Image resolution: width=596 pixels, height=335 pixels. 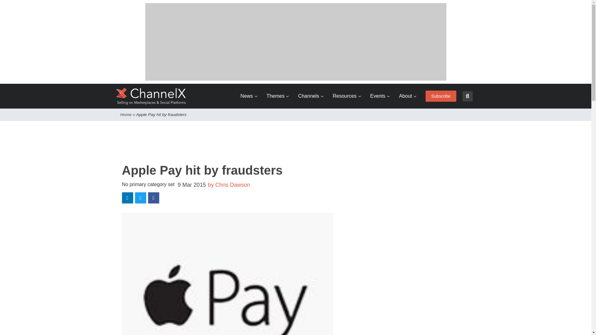 I want to click on Themes, so click(x=278, y=96).